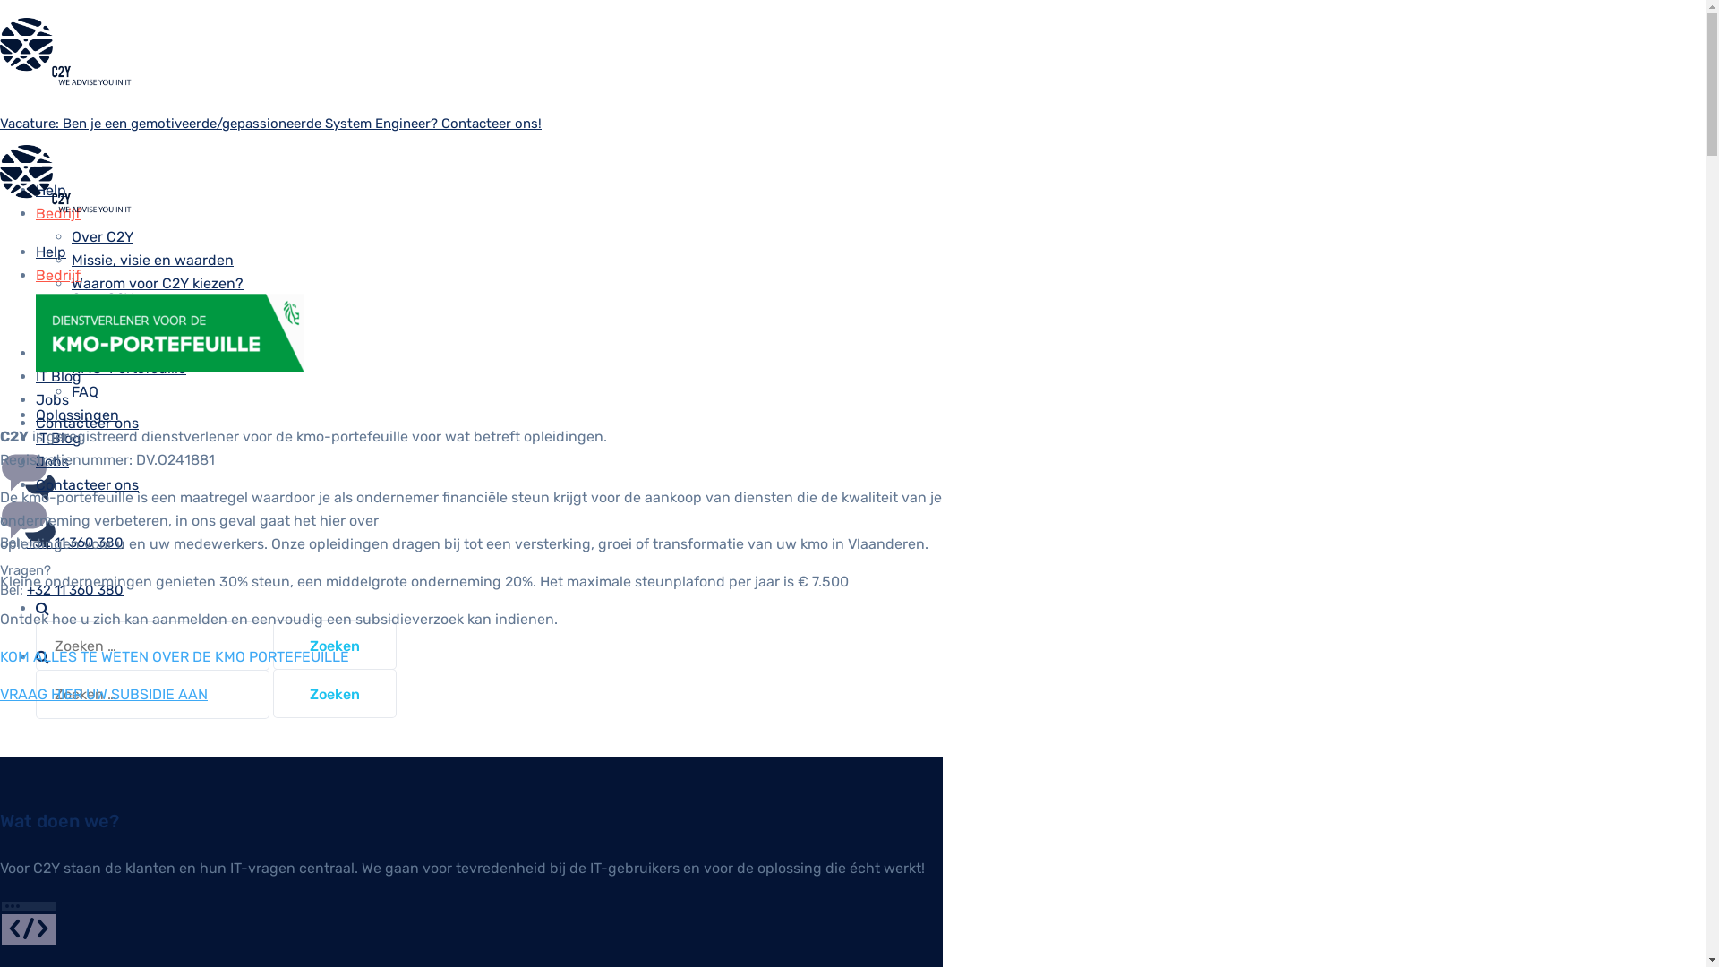 The height and width of the screenshot is (967, 1719). I want to click on Contacteer ons, so click(88, 485).